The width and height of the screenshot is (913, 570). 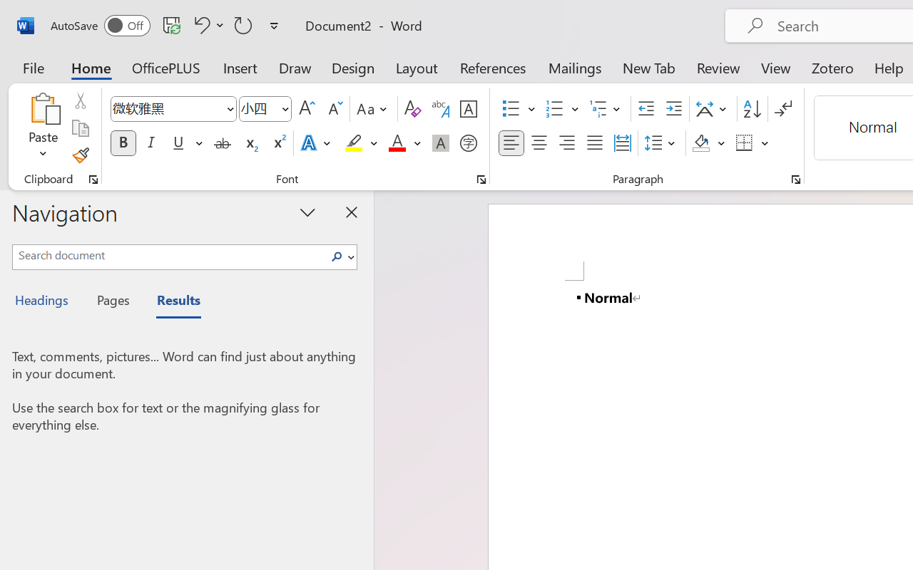 I want to click on Character Border, so click(x=468, y=109).